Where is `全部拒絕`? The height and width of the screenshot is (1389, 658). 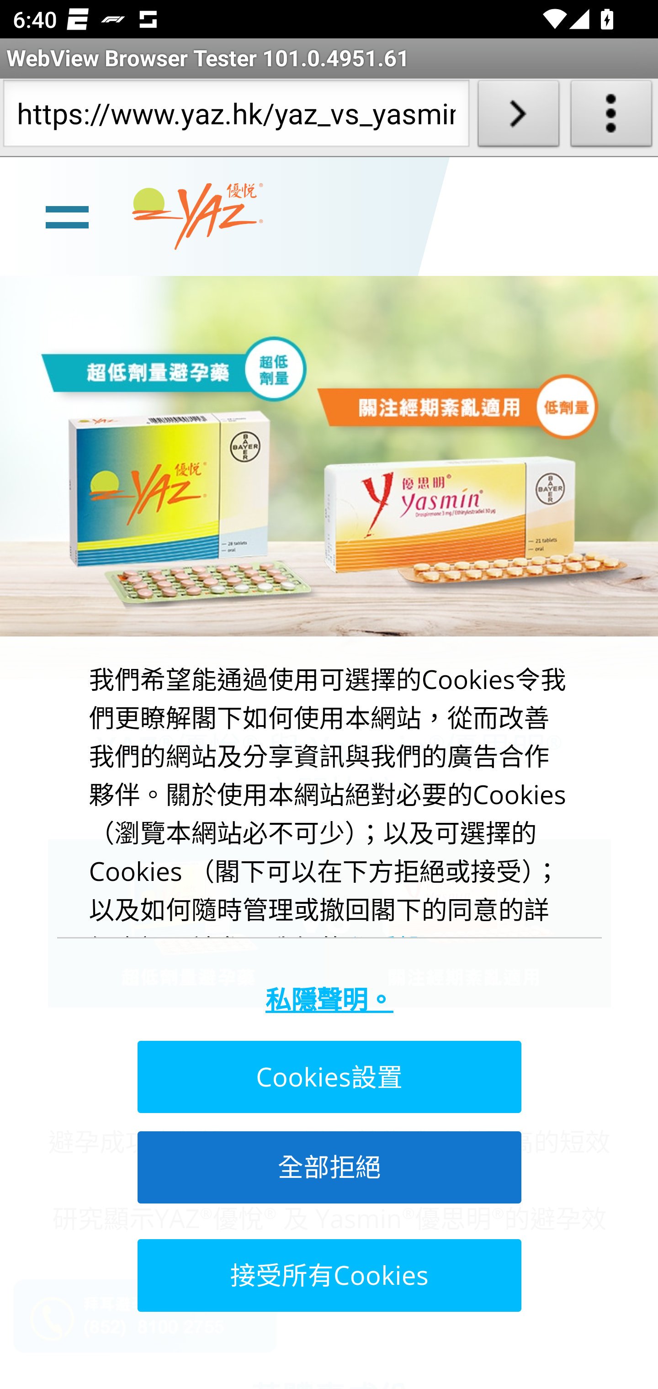 全部拒絕 is located at coordinates (328, 1167).